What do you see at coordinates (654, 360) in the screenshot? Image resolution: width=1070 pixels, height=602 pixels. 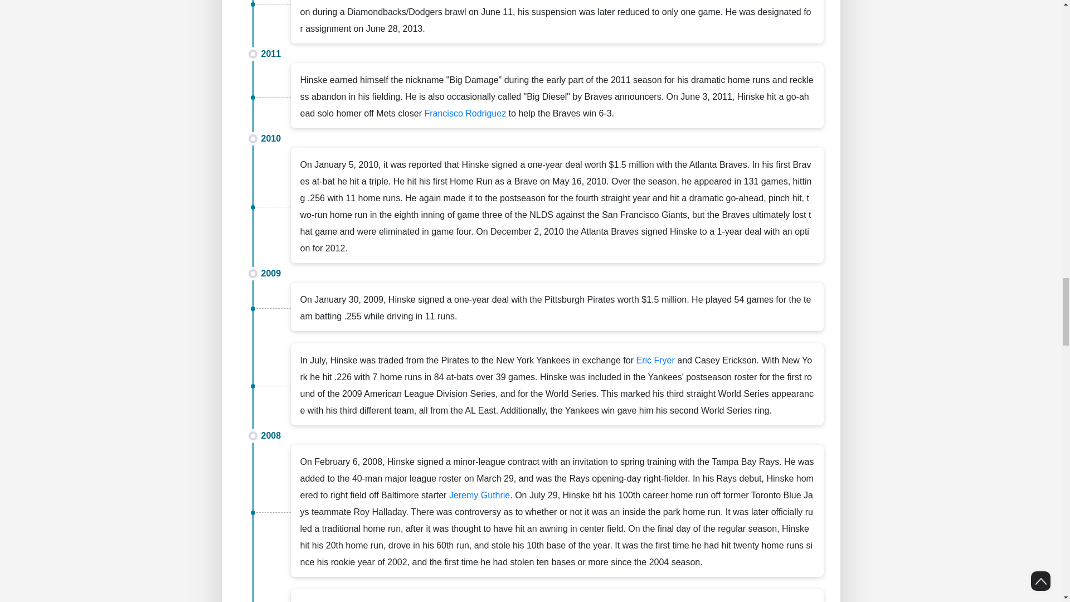 I see `Eric Fryer` at bounding box center [654, 360].